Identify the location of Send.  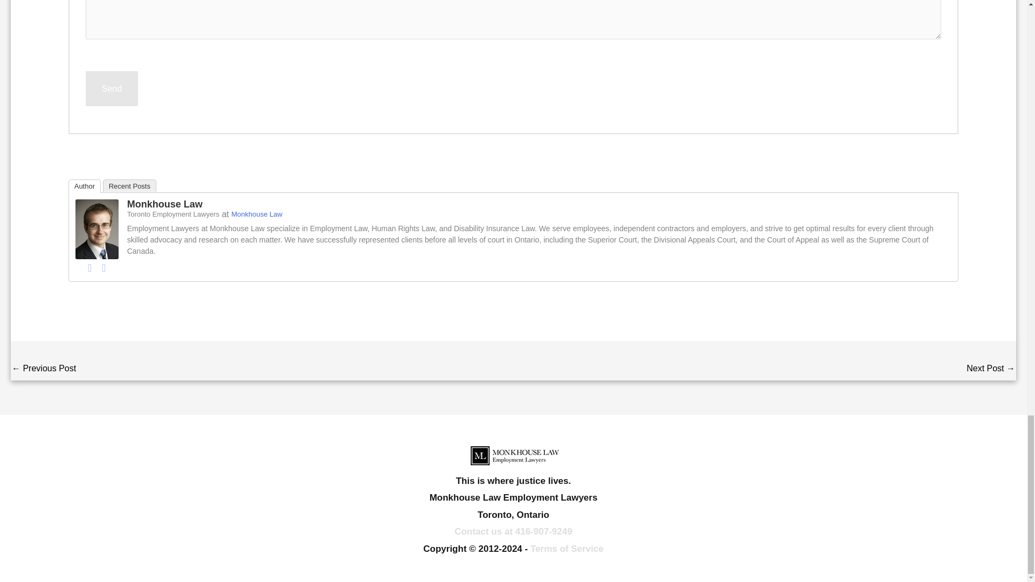
(112, 88).